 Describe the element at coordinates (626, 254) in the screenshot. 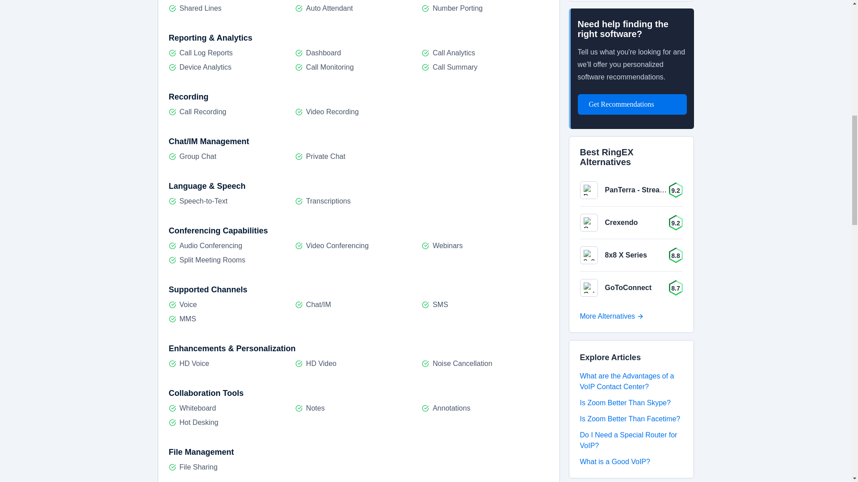

I see `8x8 X Series` at that location.